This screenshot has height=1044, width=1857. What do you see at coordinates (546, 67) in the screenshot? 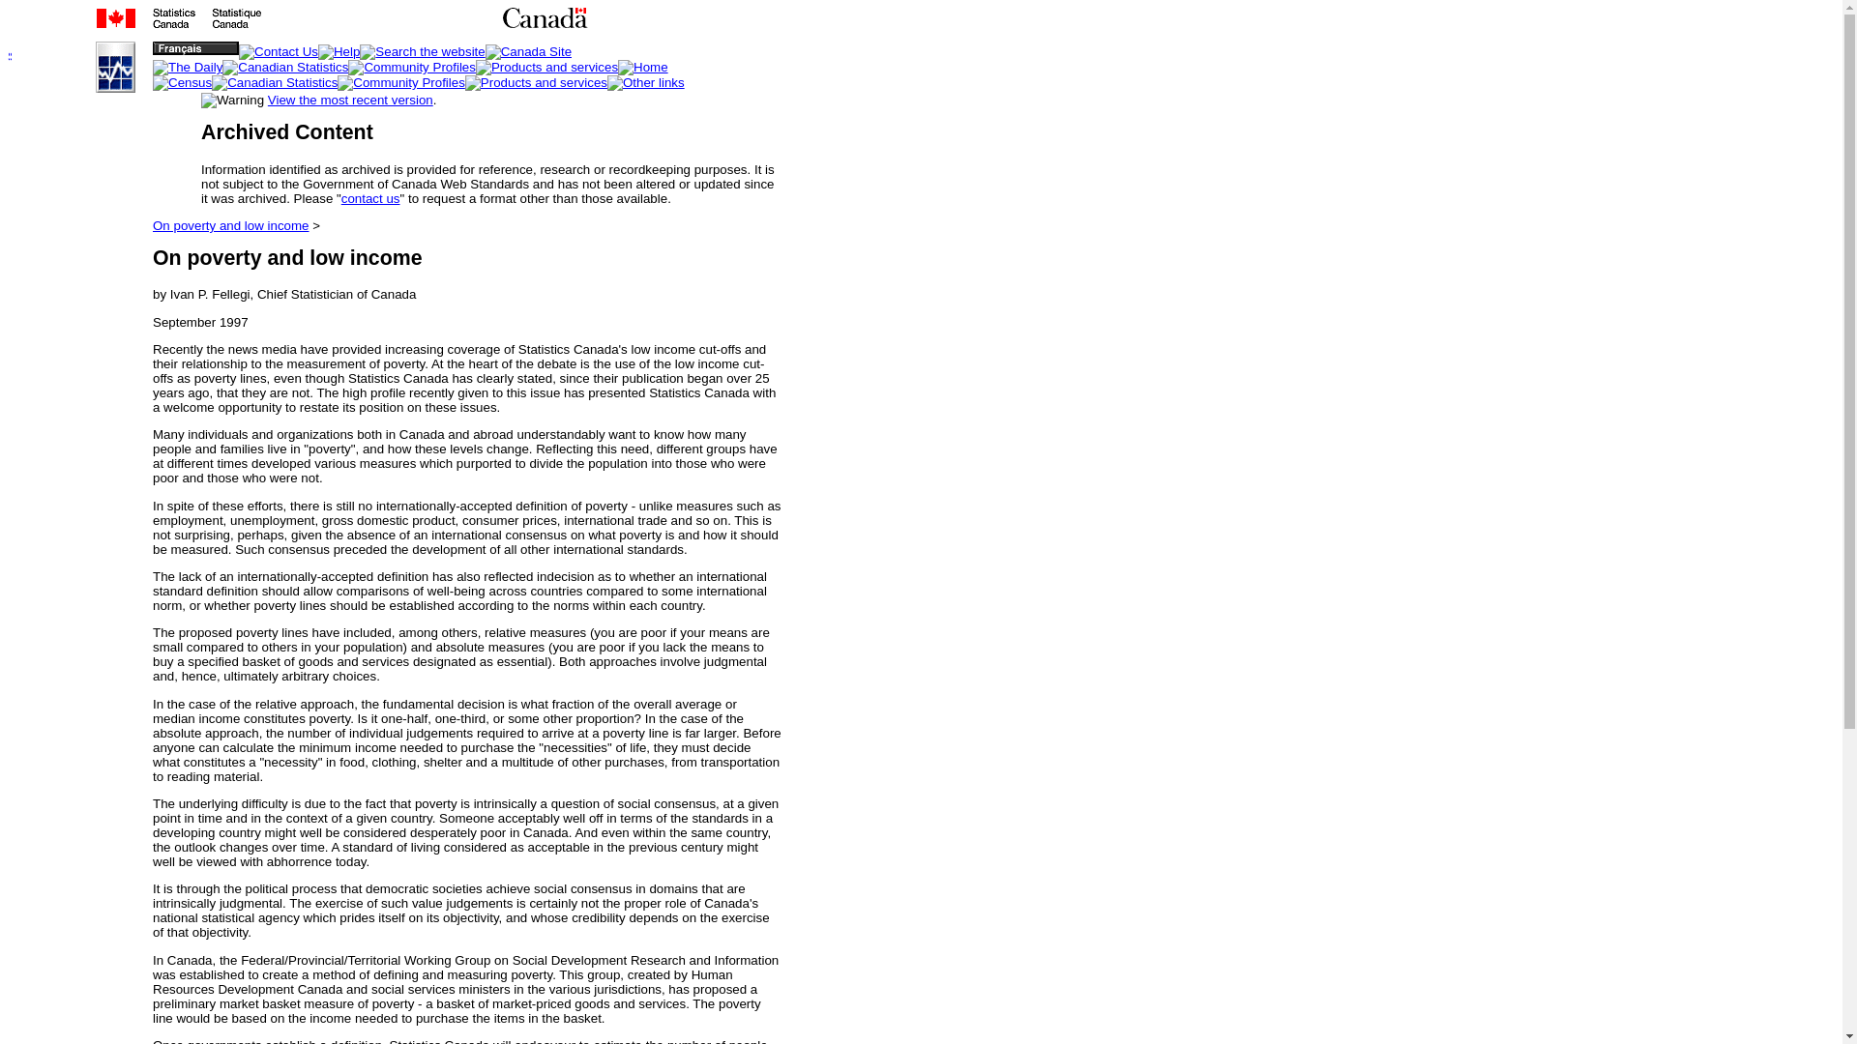
I see `Products and services` at bounding box center [546, 67].